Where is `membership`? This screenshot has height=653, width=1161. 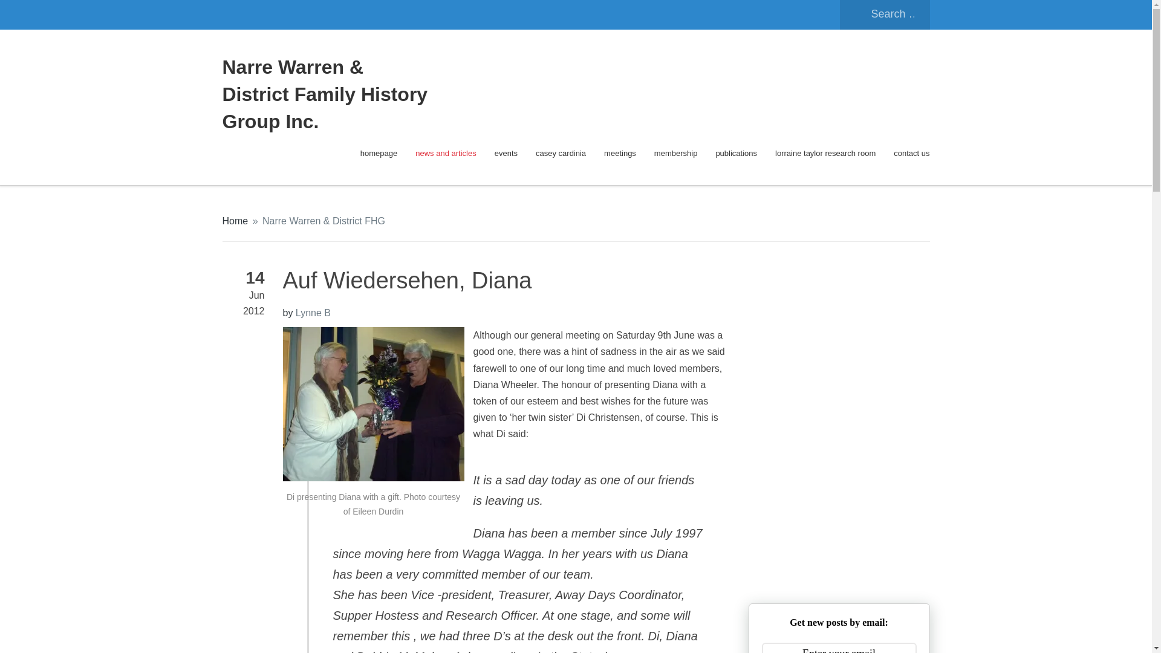 membership is located at coordinates (676, 154).